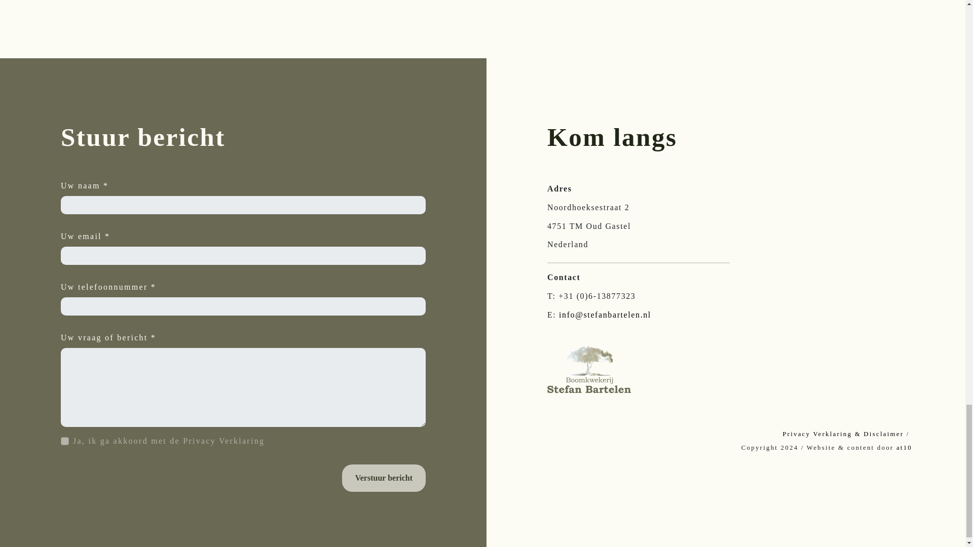 The height and width of the screenshot is (547, 973). I want to click on on, so click(65, 441).